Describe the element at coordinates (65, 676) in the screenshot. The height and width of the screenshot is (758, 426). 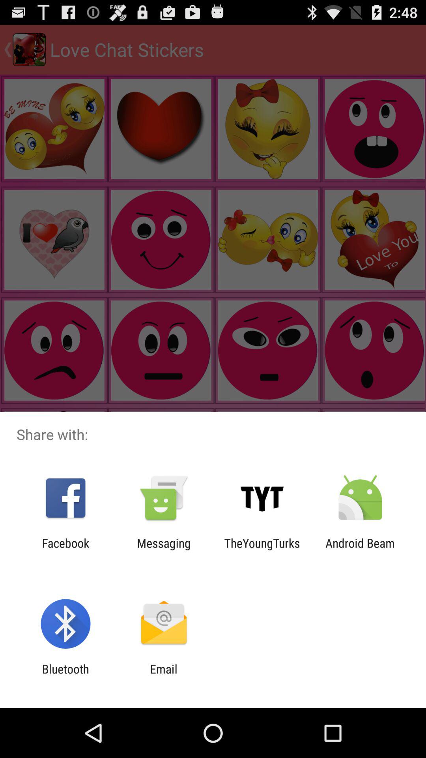
I see `click the app next to email app` at that location.